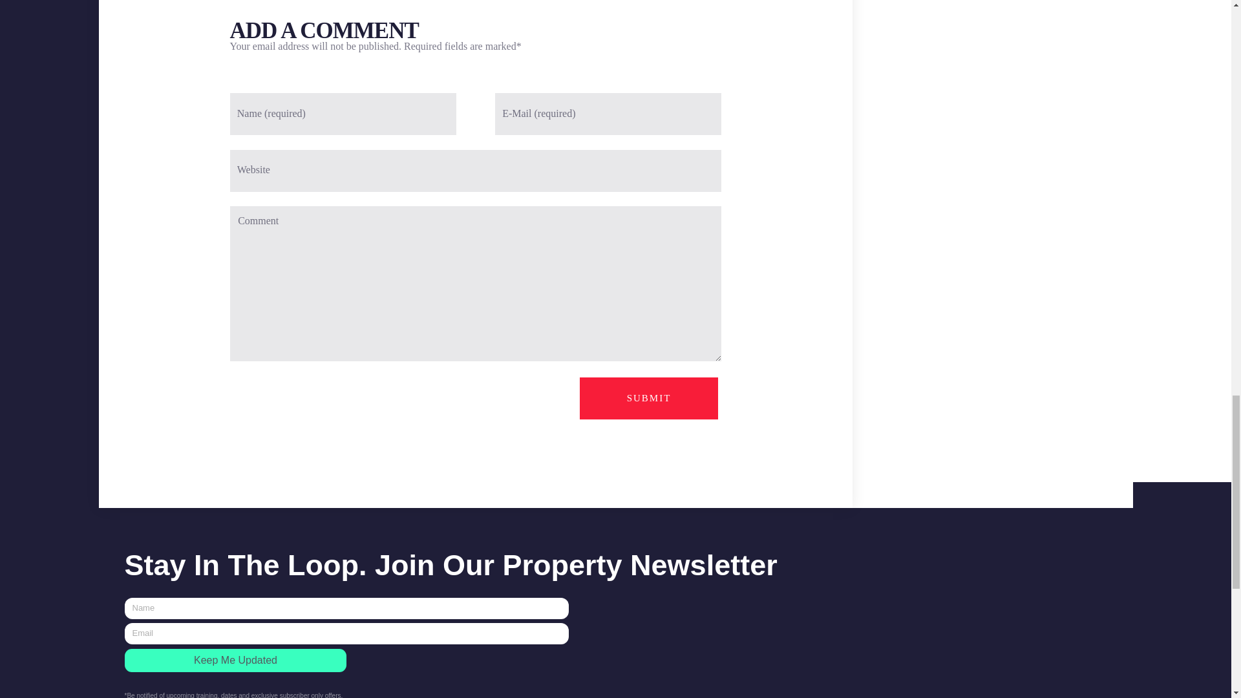 The height and width of the screenshot is (698, 1241). I want to click on Submit, so click(649, 398).